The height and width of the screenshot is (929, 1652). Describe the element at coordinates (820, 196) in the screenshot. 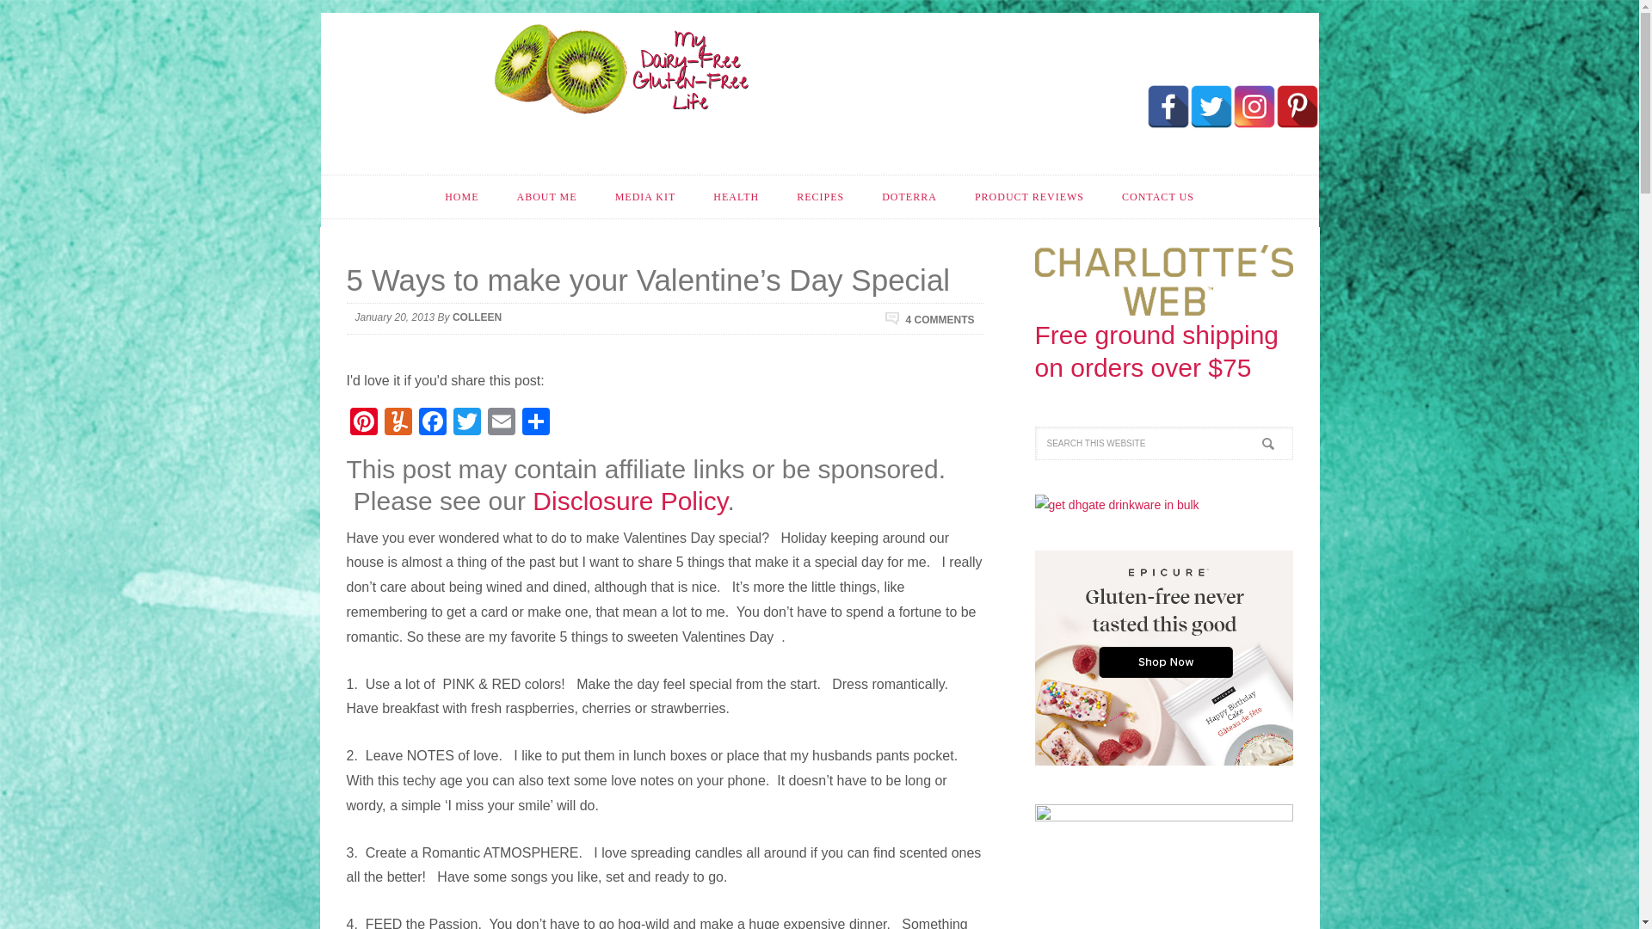

I see `RECIPES` at that location.